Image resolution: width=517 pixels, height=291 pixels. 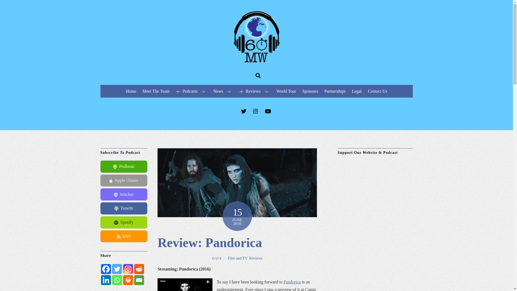 What do you see at coordinates (256, 61) in the screenshot?
I see `60 Minutes With` at bounding box center [256, 61].